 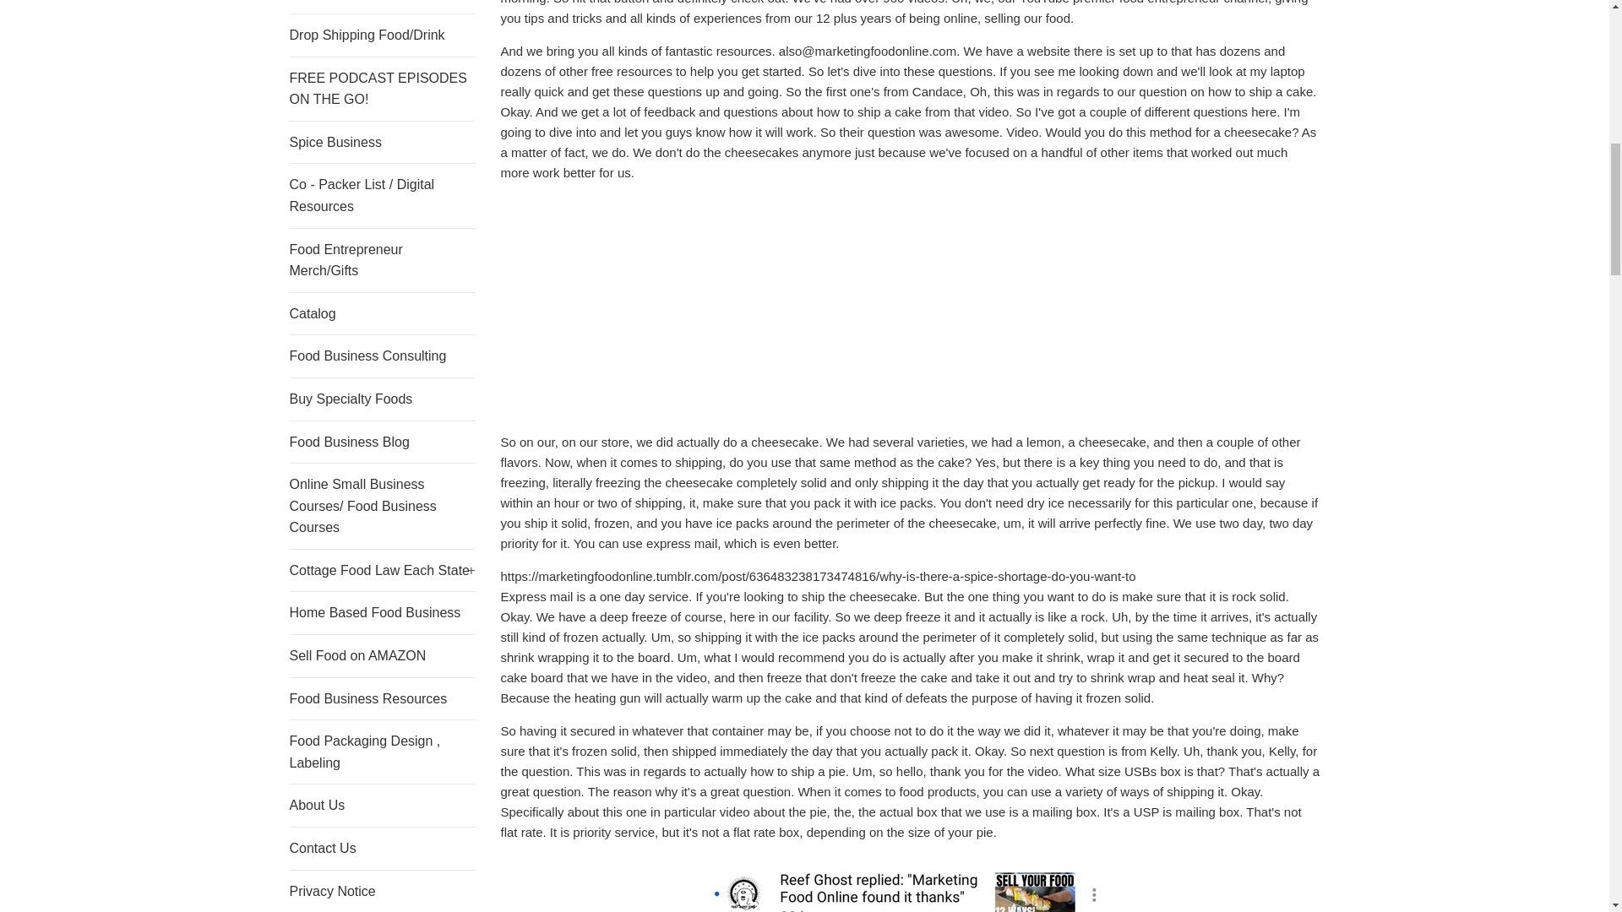 What do you see at coordinates (382, 655) in the screenshot?
I see `Sell Food on AMAZON` at bounding box center [382, 655].